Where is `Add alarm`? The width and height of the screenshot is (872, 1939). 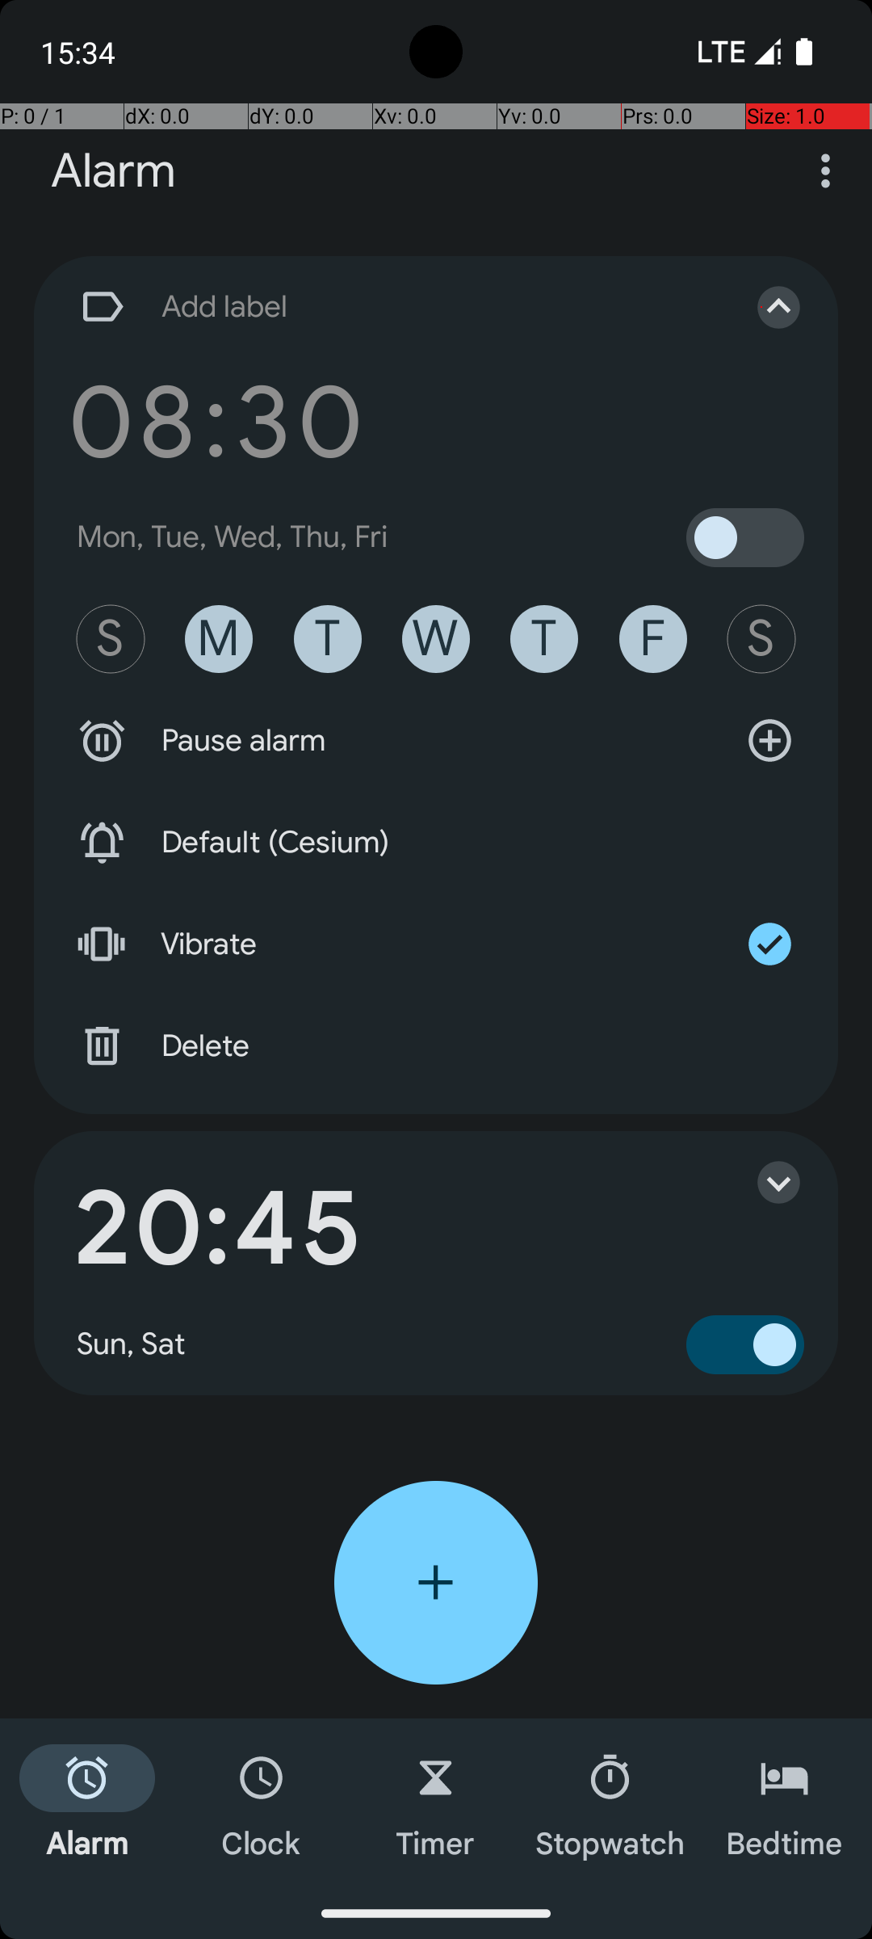
Add alarm is located at coordinates (436, 1583).